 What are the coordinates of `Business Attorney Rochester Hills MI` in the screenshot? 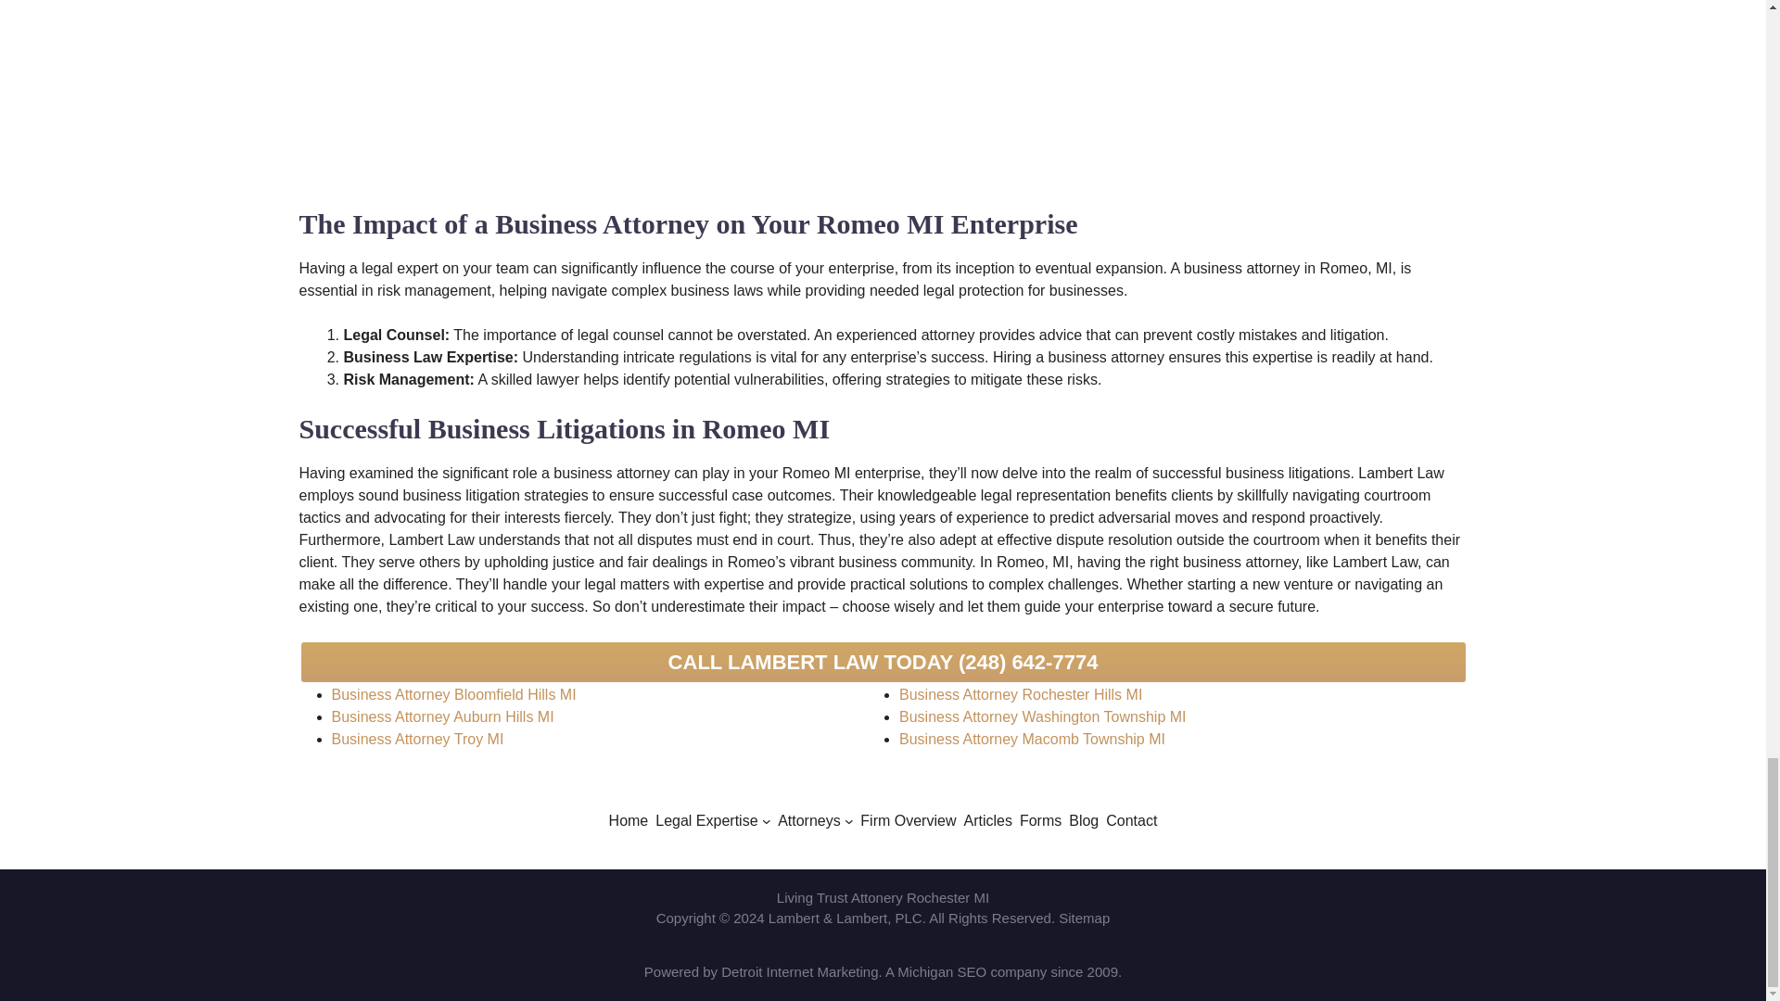 It's located at (1020, 694).